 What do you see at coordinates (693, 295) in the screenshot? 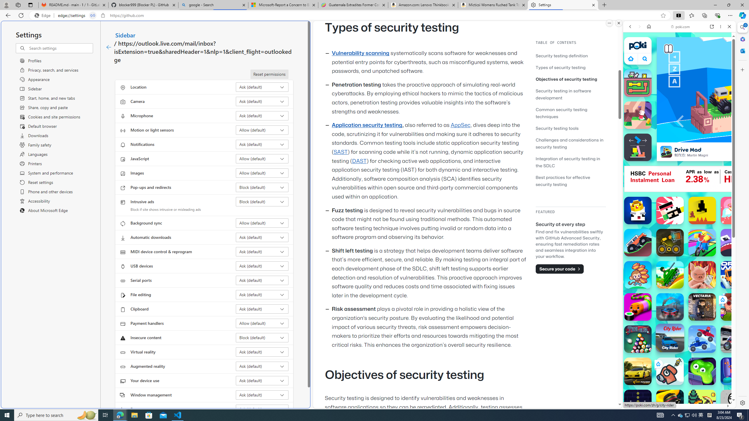
I see `Combat Reloaded` at bounding box center [693, 295].